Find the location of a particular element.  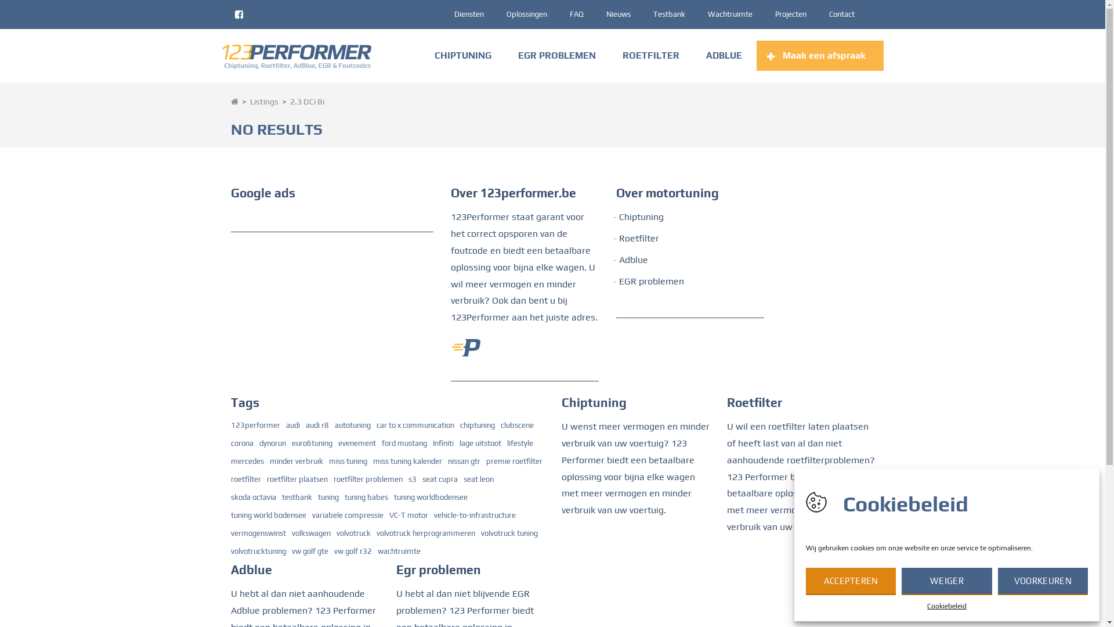

wachtruimte is located at coordinates (399, 552).